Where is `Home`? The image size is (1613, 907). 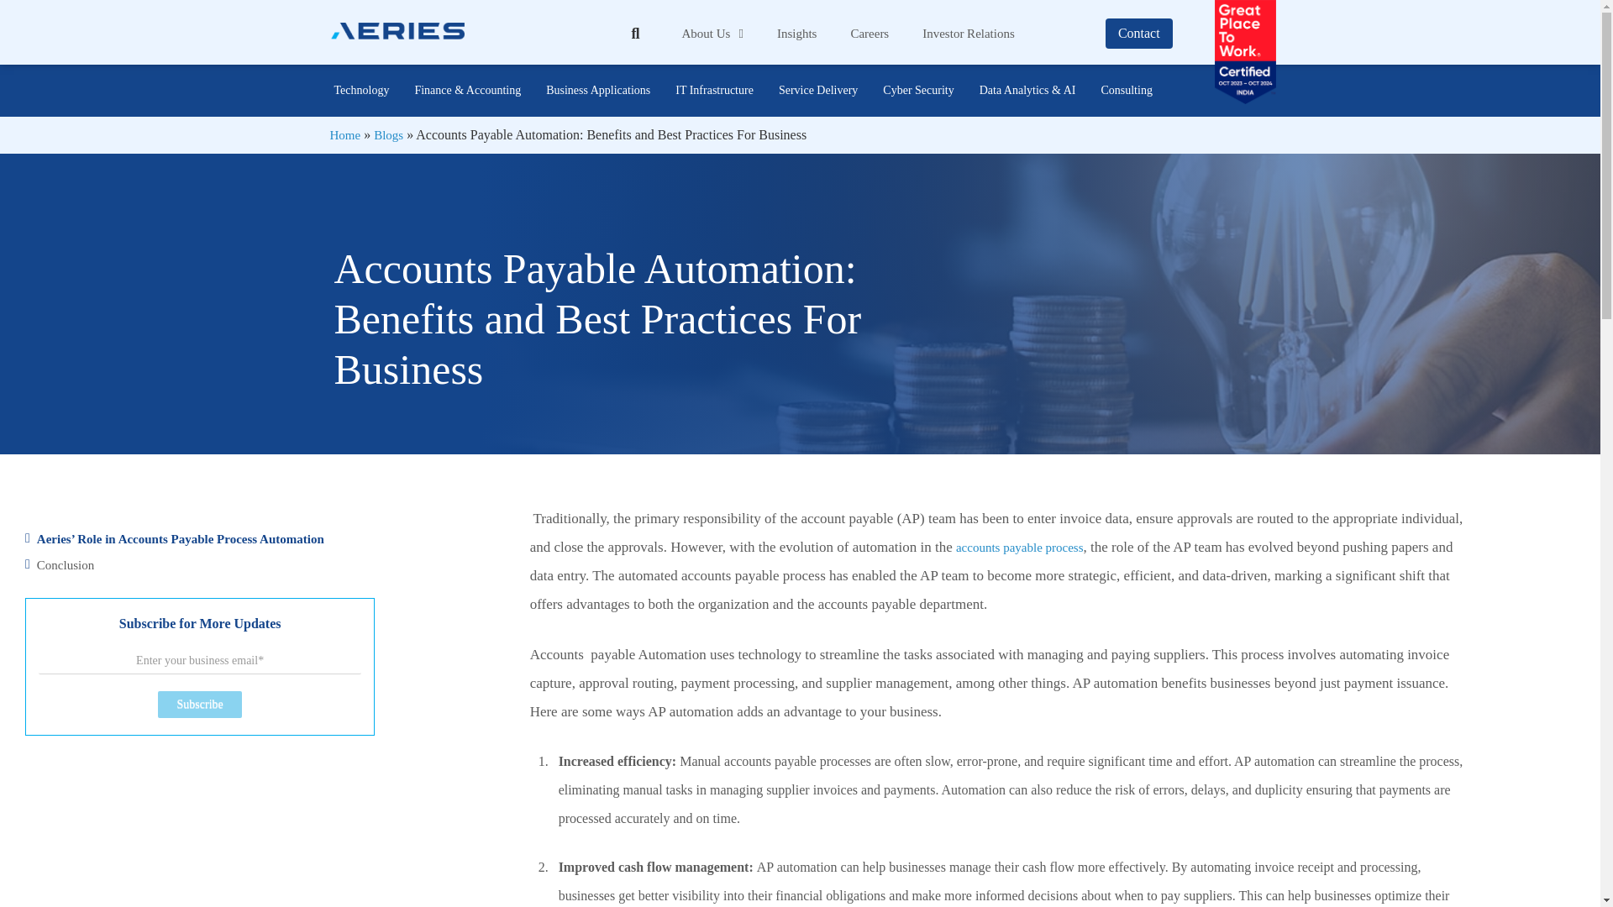 Home is located at coordinates (344, 134).